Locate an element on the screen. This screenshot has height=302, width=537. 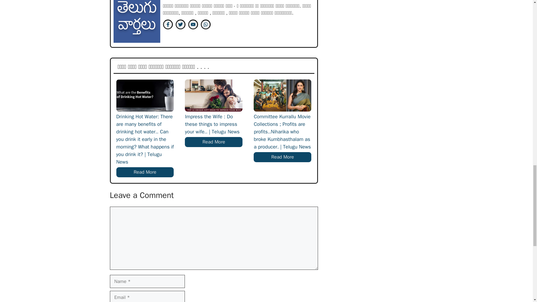
Read More is located at coordinates (145, 172).